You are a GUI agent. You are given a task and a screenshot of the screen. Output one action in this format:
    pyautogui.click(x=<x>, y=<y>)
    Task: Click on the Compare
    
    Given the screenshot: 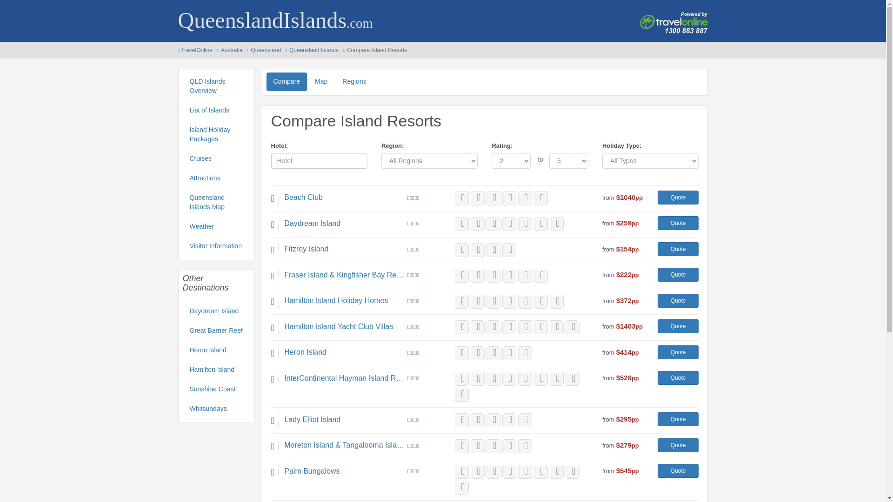 What is the action you would take?
    pyautogui.click(x=287, y=81)
    